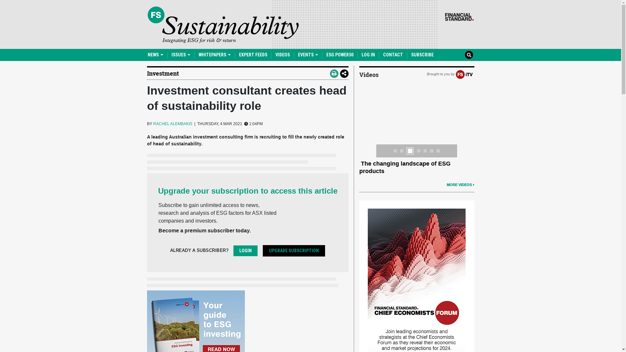 Image resolution: width=626 pixels, height=352 pixels. I want to click on ISSUES, so click(181, 55).